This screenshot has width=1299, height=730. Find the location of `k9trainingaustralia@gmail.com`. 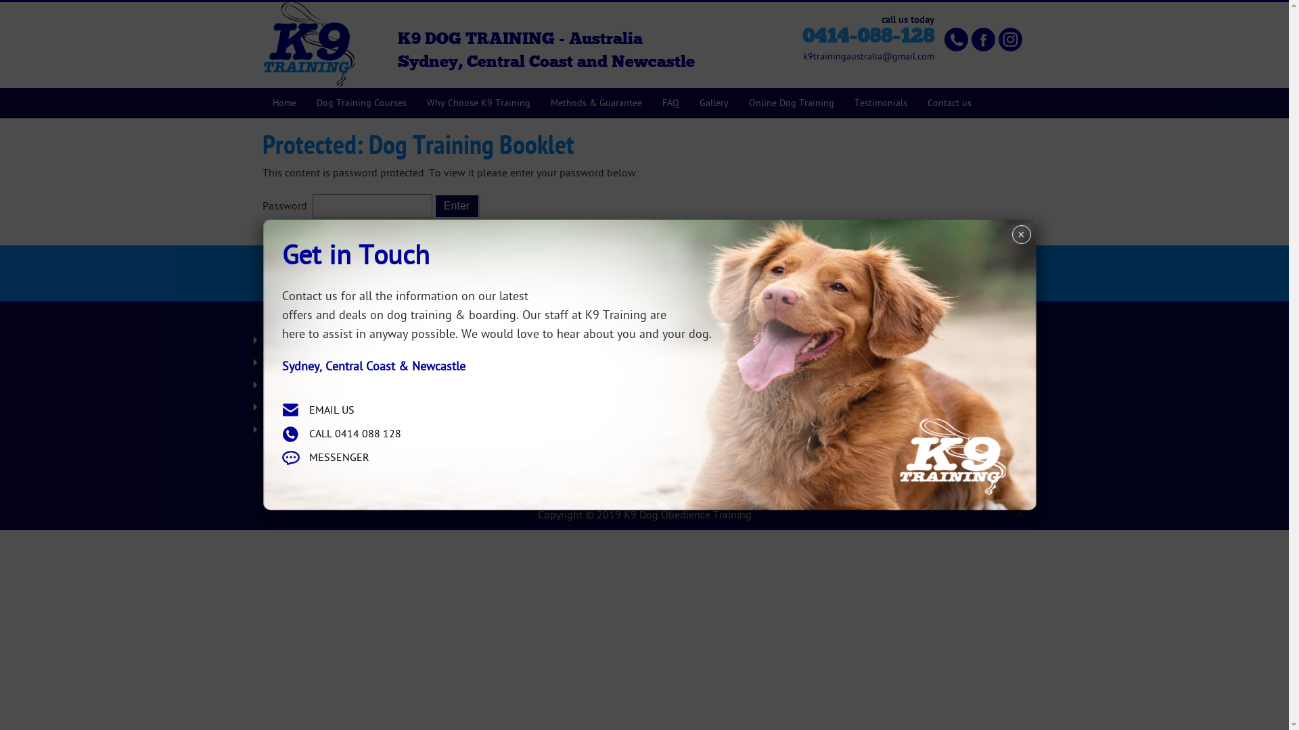

k9trainingaustralia@gmail.com is located at coordinates (868, 57).